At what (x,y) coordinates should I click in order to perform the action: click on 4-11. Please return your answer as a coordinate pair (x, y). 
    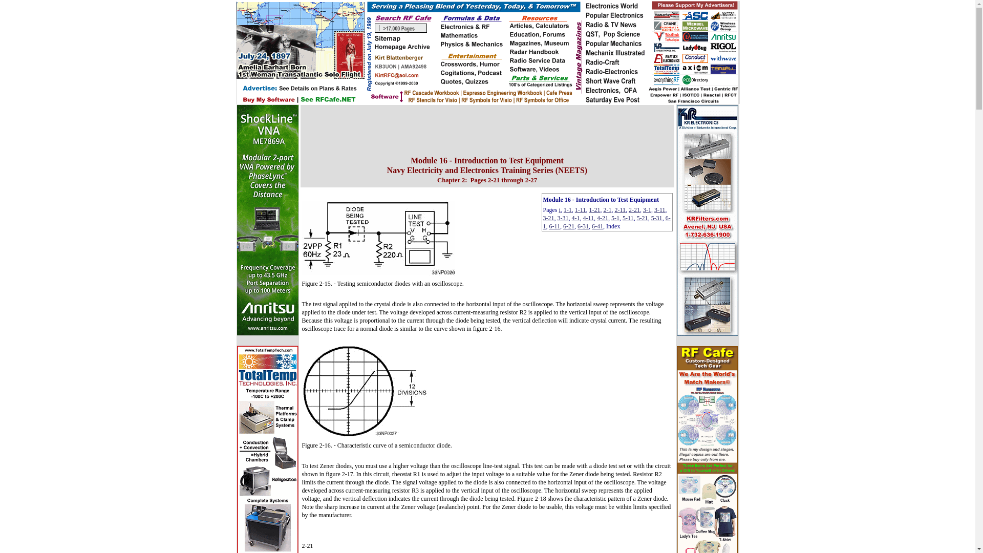
    Looking at the image, I should click on (588, 218).